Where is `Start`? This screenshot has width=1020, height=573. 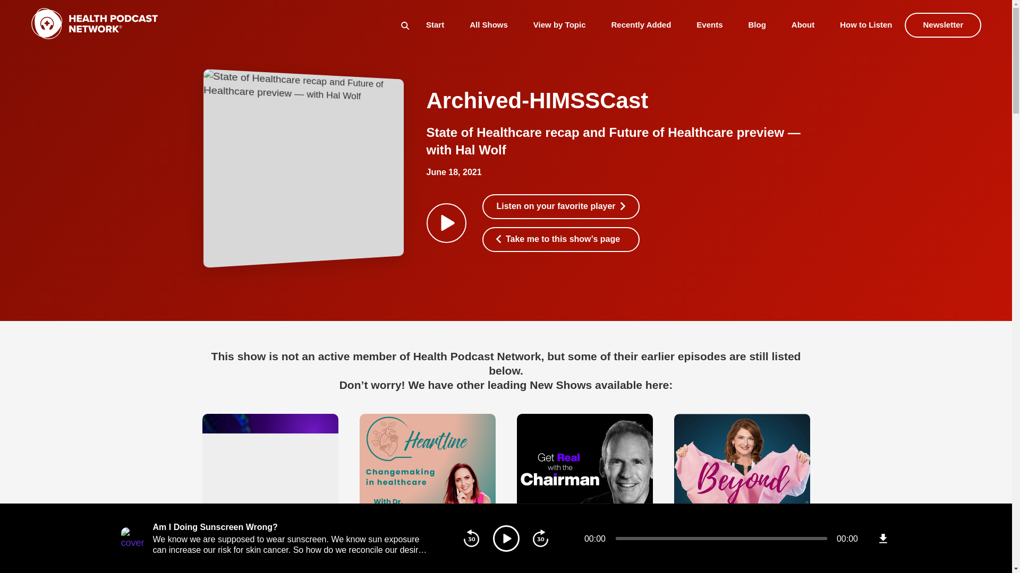 Start is located at coordinates (435, 24).